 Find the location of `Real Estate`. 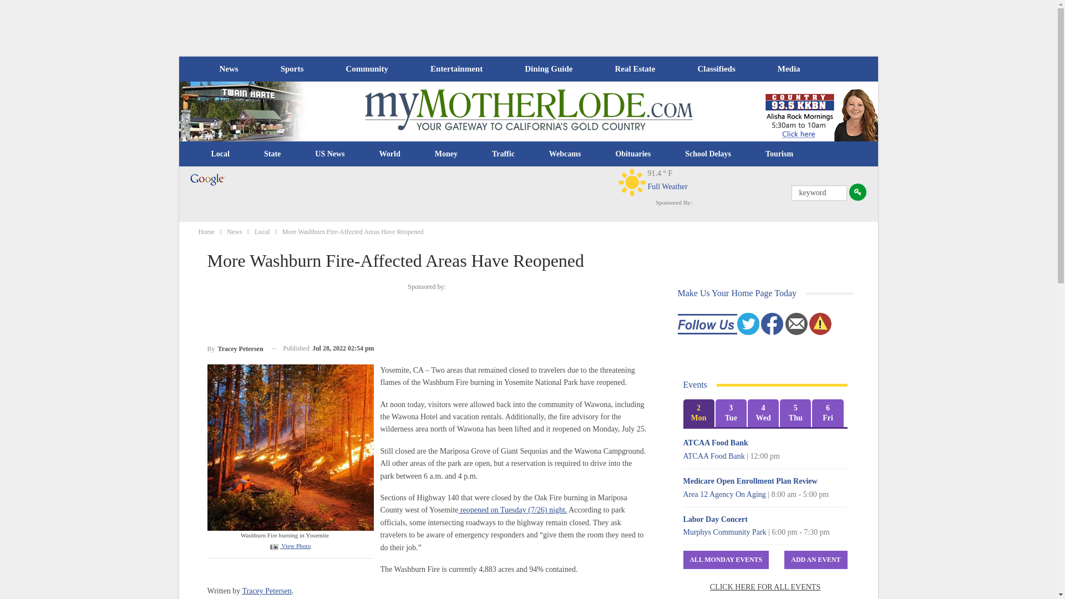

Real Estate is located at coordinates (635, 69).